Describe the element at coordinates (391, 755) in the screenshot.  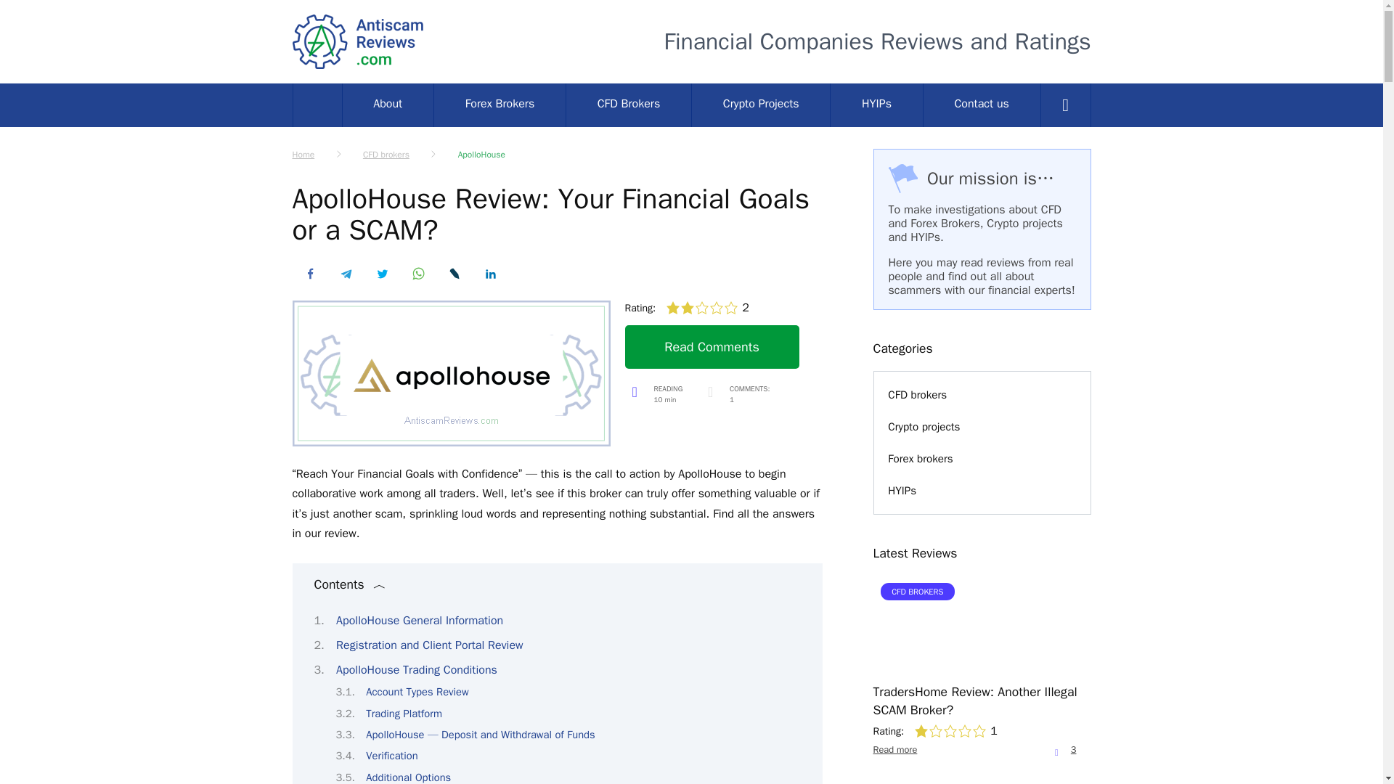
I see `Verification` at that location.